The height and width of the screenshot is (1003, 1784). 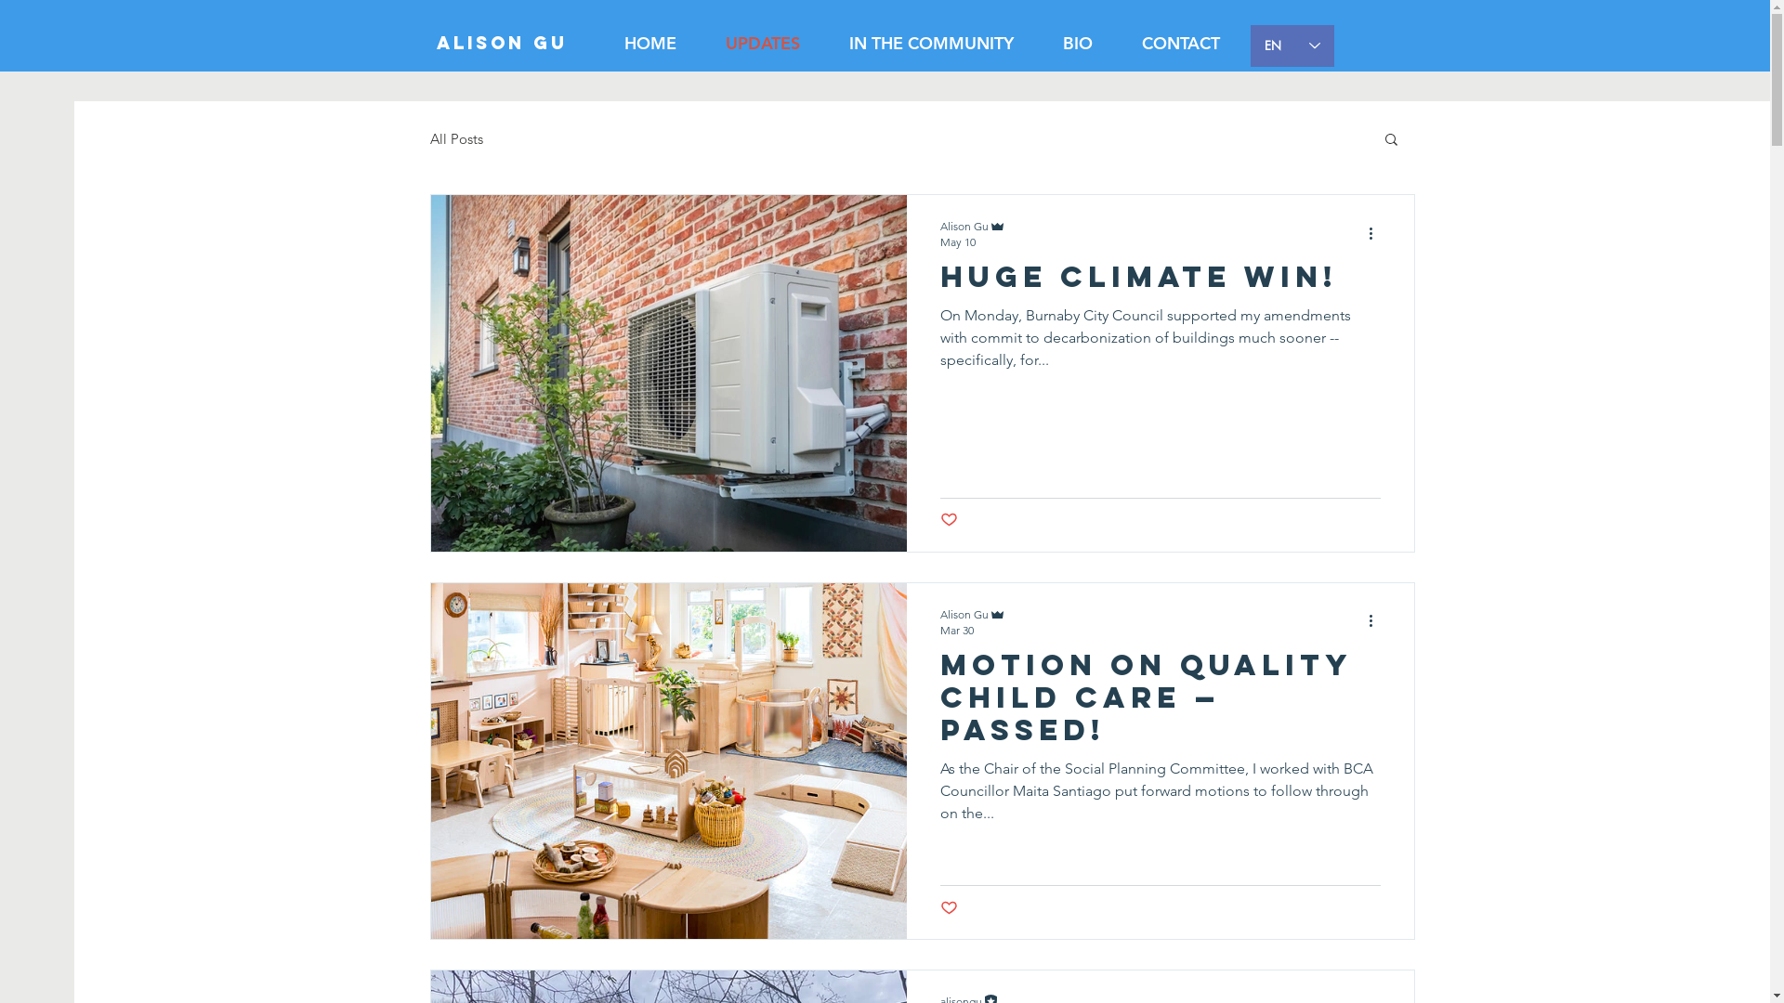 What do you see at coordinates (950, 908) in the screenshot?
I see `Post not marked as liked` at bounding box center [950, 908].